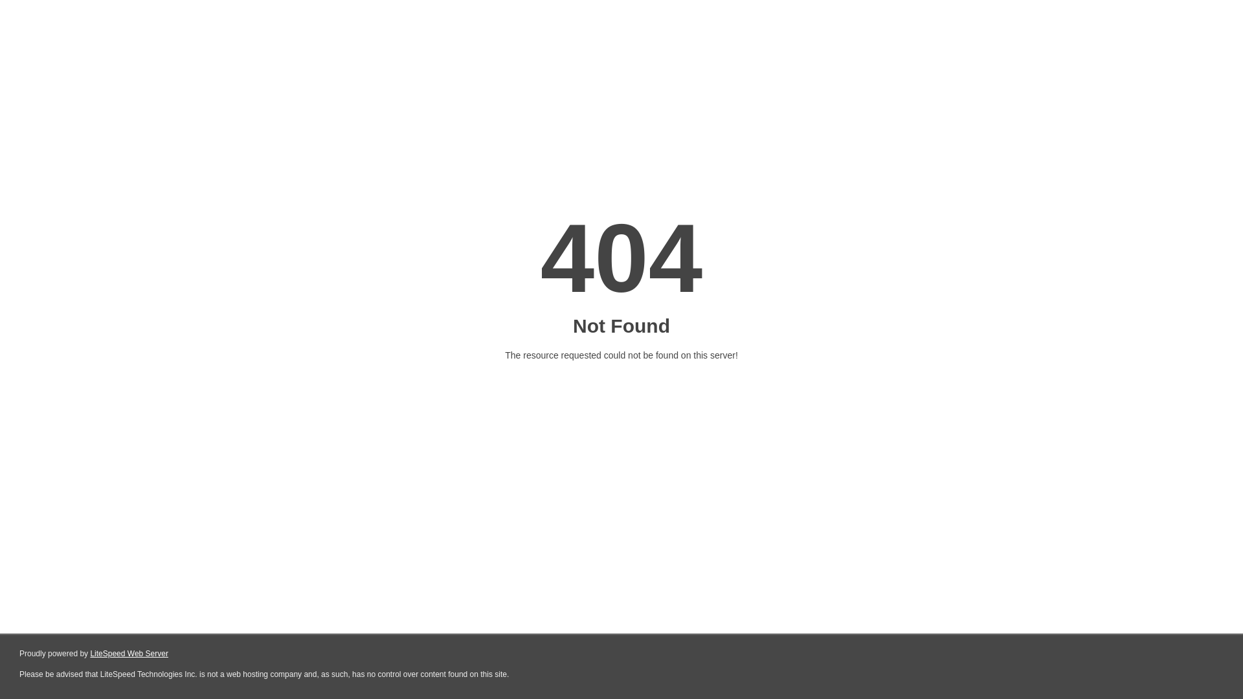 The height and width of the screenshot is (699, 1243). I want to click on LiteSpeed Web Server, so click(129, 654).